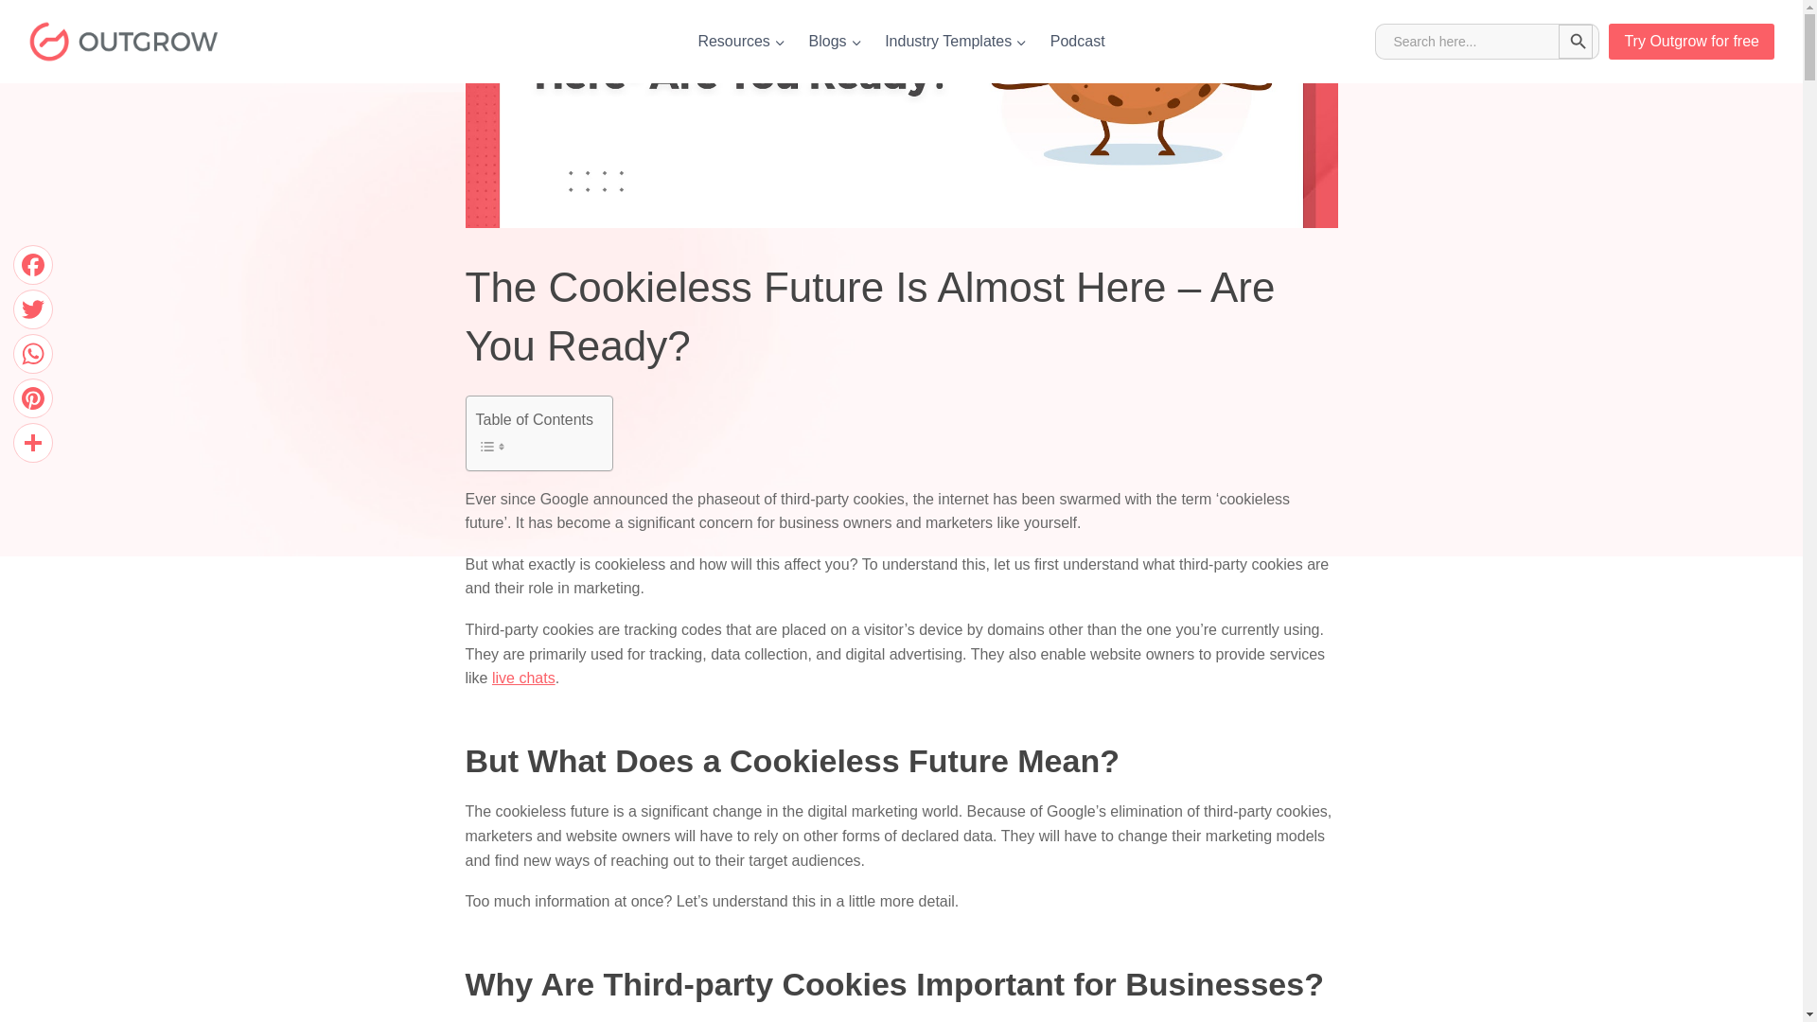 The image size is (1817, 1022). Describe the element at coordinates (32, 354) in the screenshot. I see `WhatsApp` at that location.